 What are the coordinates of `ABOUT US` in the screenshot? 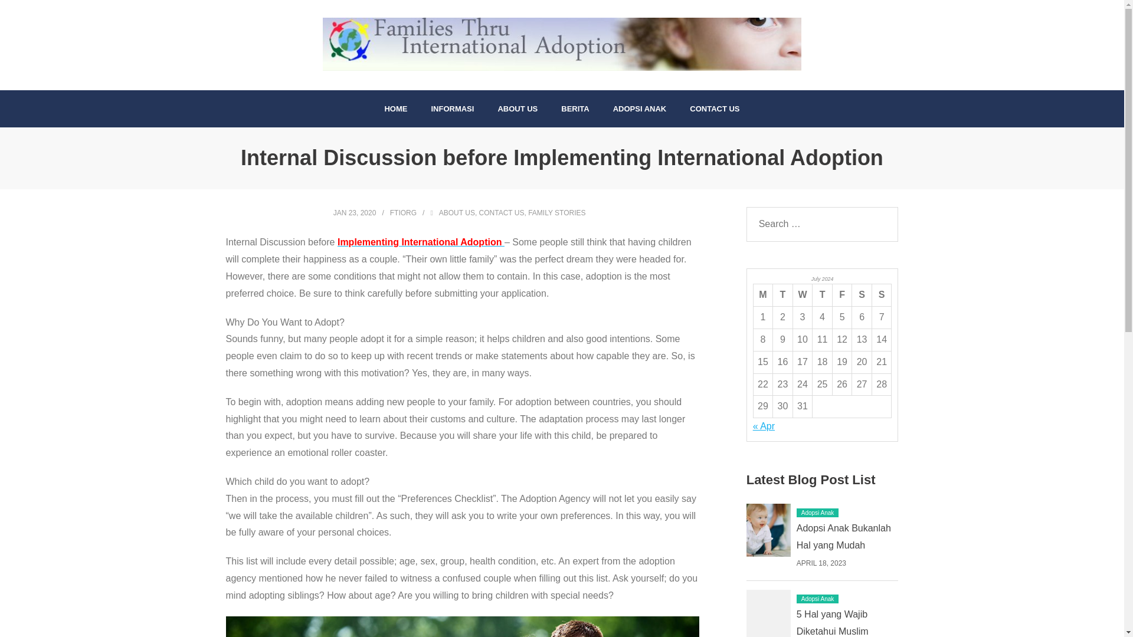 It's located at (518, 109).